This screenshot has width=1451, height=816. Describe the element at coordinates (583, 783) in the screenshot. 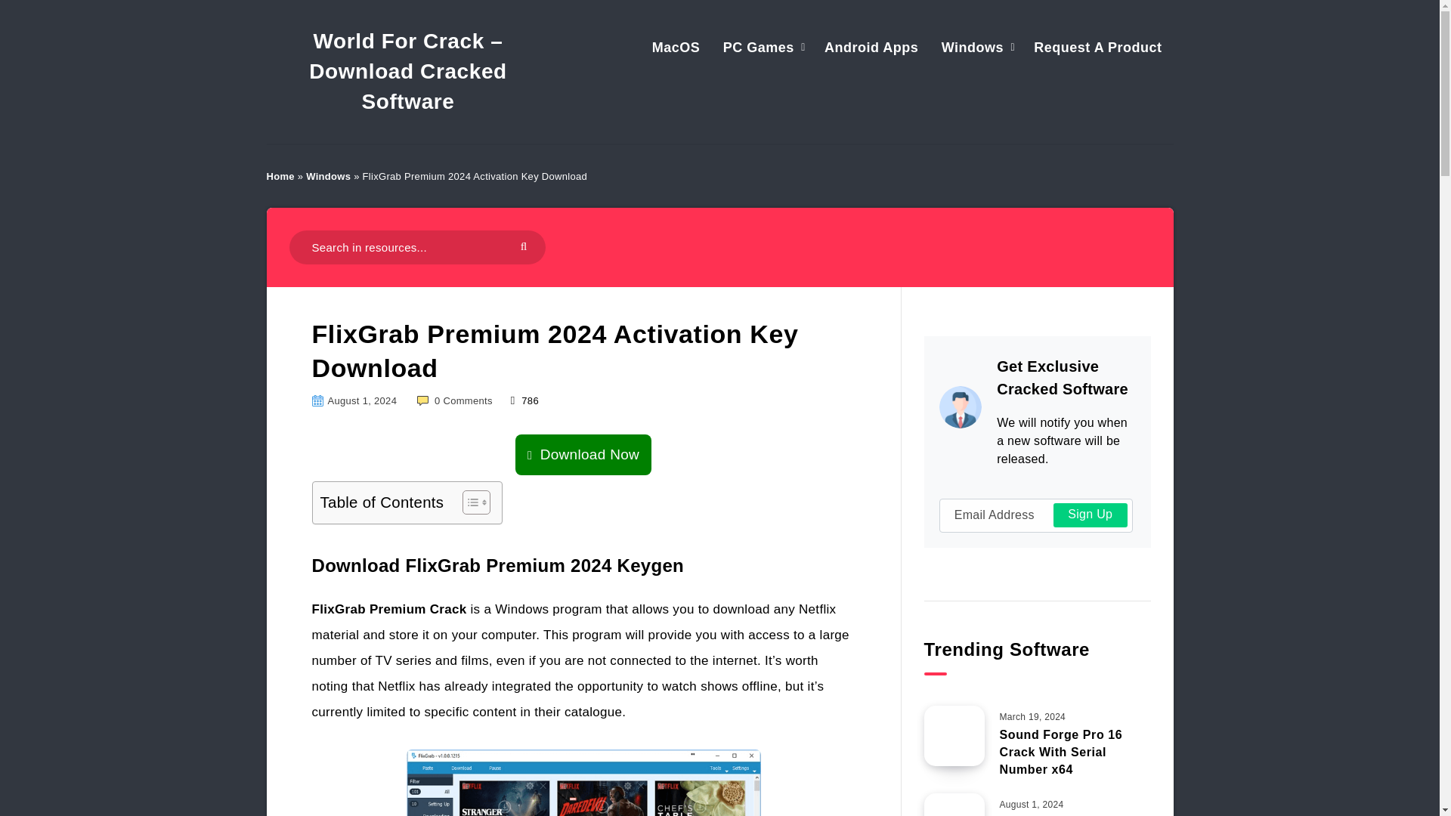

I see `FlixGrab Premium 2024 Activation Key Download` at that location.